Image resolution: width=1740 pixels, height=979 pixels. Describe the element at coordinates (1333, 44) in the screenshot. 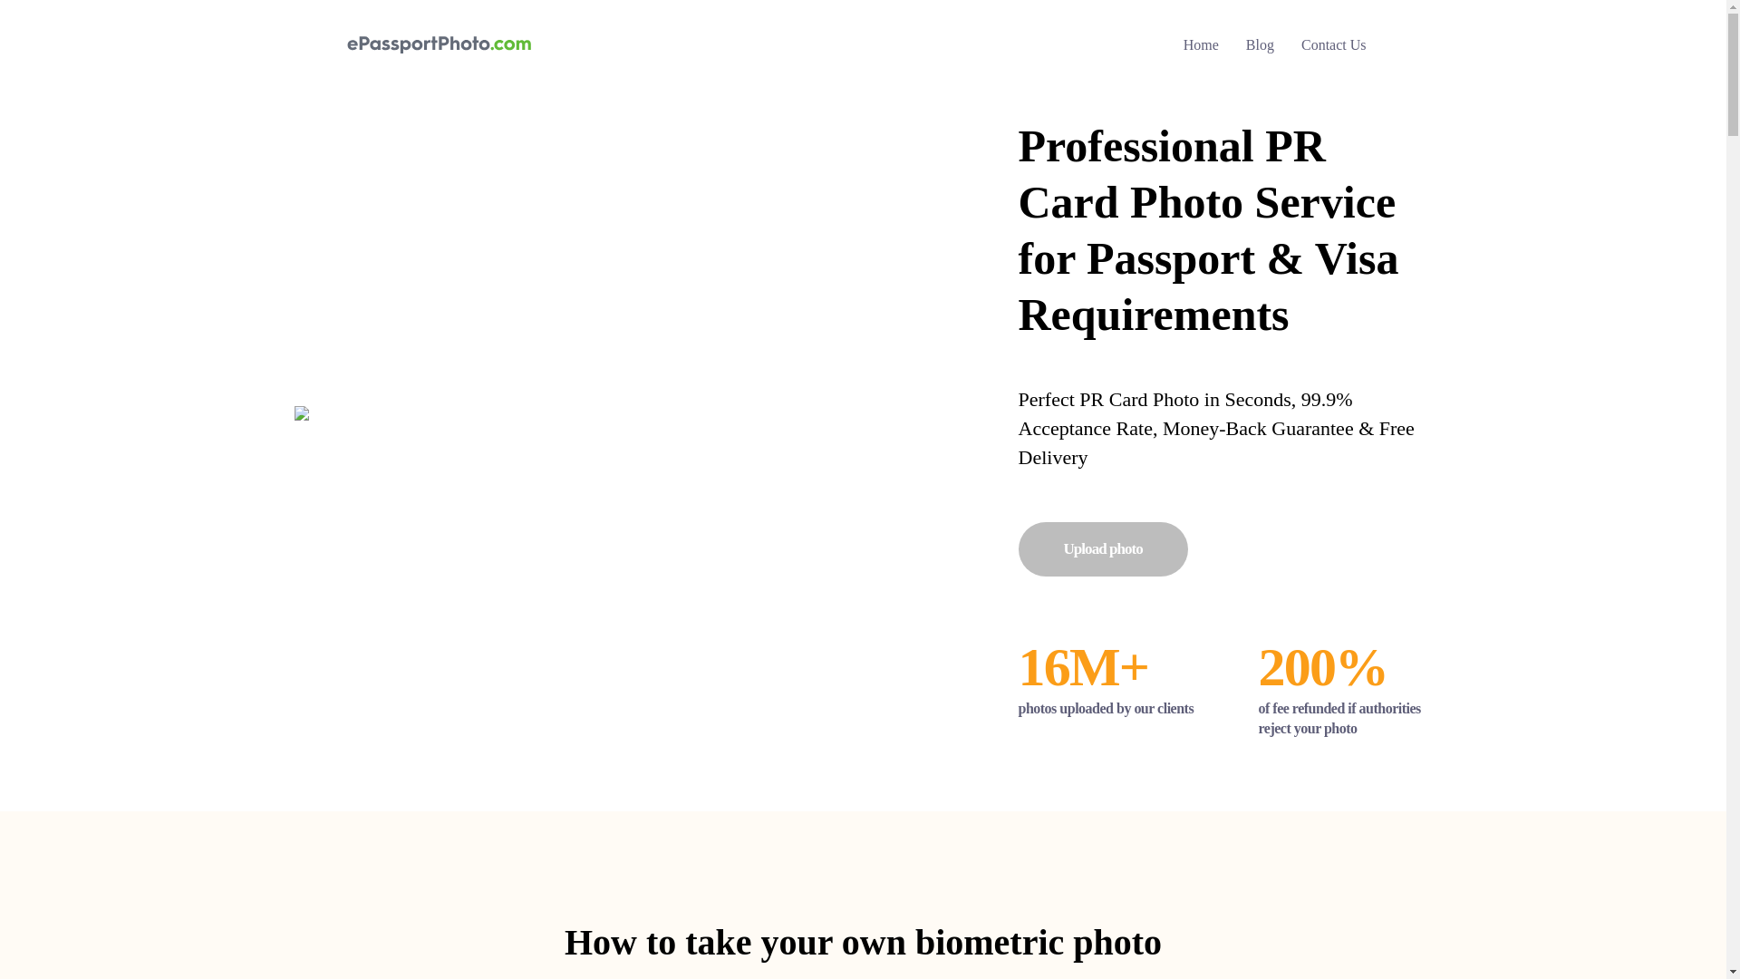

I see `Contact Us` at that location.